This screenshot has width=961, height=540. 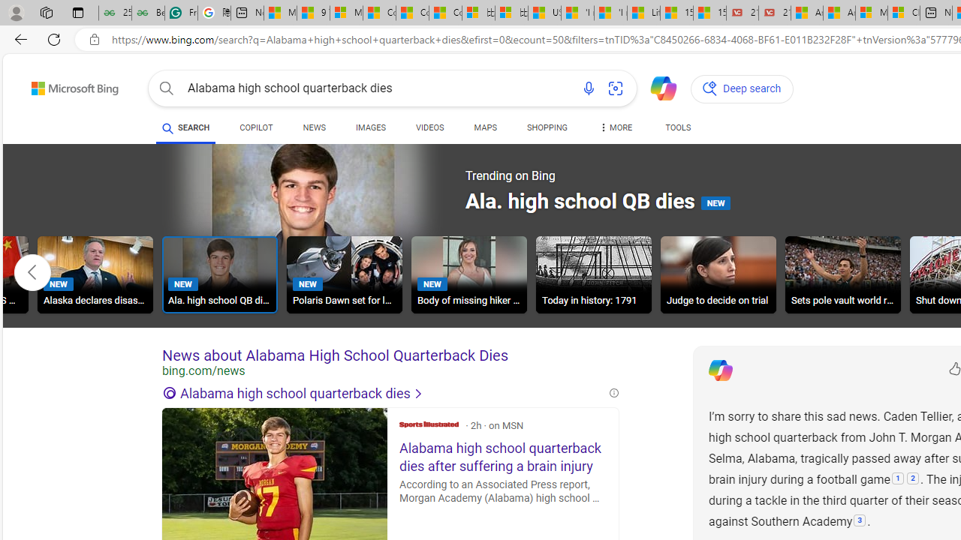 What do you see at coordinates (485, 130) in the screenshot?
I see `MAPS` at bounding box center [485, 130].